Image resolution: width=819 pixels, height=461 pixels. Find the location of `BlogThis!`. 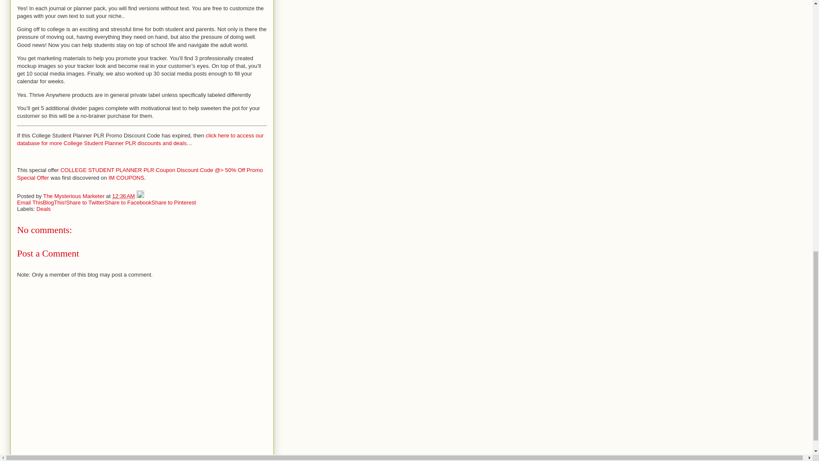

BlogThis! is located at coordinates (54, 202).